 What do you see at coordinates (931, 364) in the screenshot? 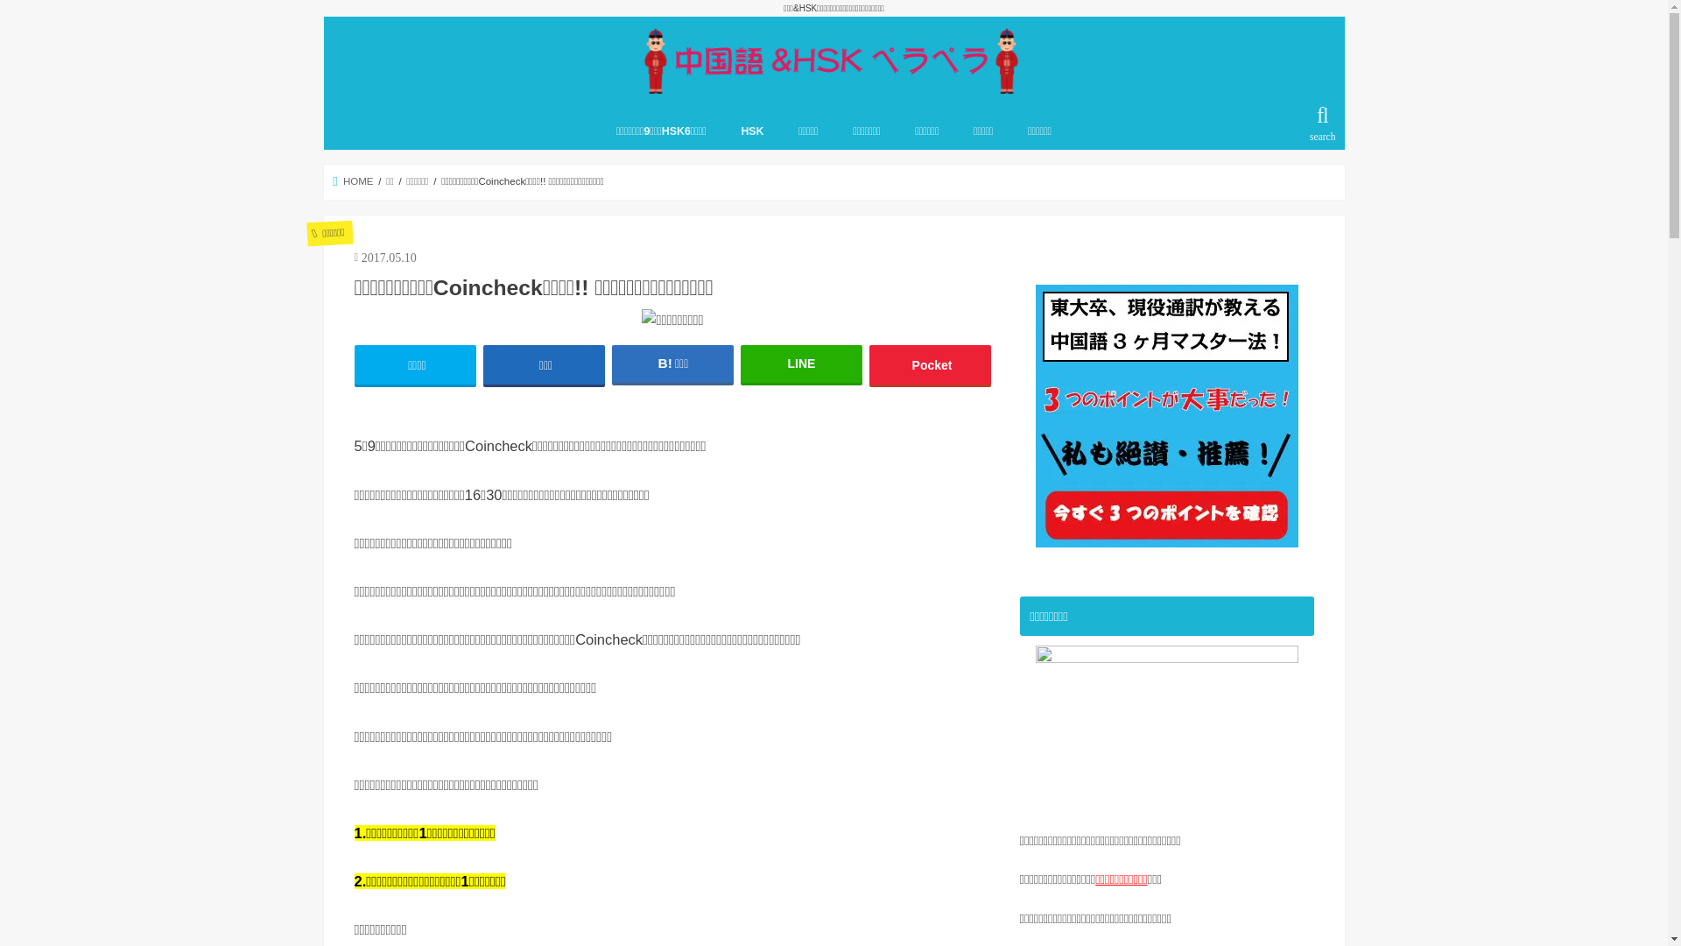
I see `Pocket` at bounding box center [931, 364].